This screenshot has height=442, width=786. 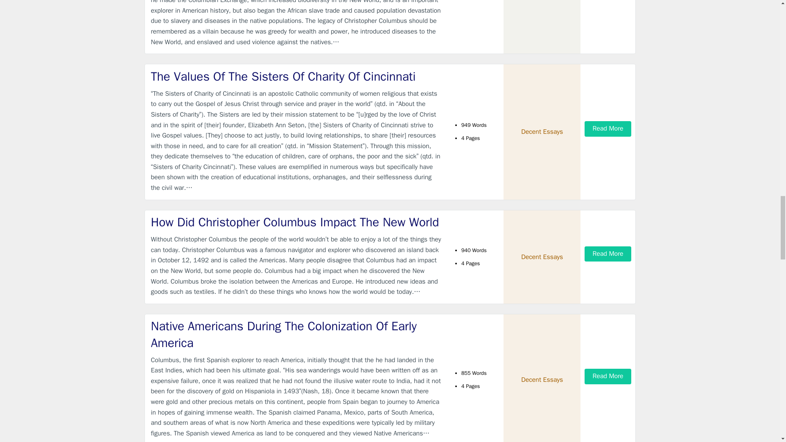 What do you see at coordinates (608, 254) in the screenshot?
I see `Read More` at bounding box center [608, 254].